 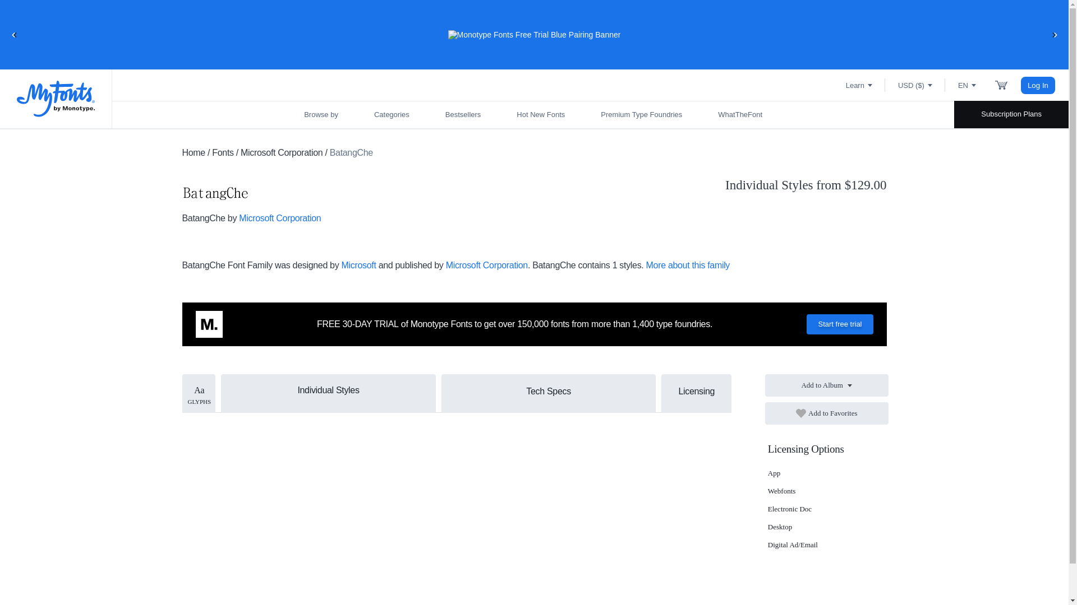 I want to click on MyFonts, so click(x=56, y=99).